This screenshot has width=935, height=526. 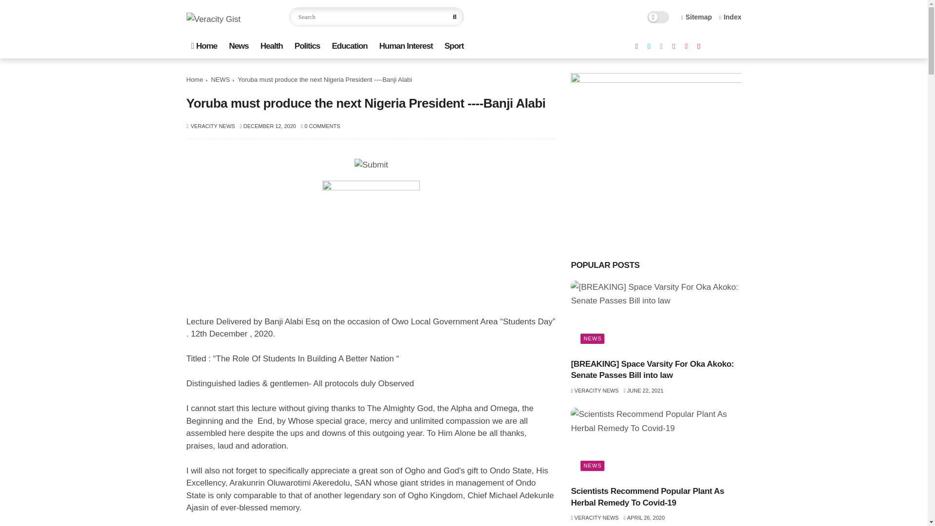 What do you see at coordinates (239, 46) in the screenshot?
I see `News` at bounding box center [239, 46].